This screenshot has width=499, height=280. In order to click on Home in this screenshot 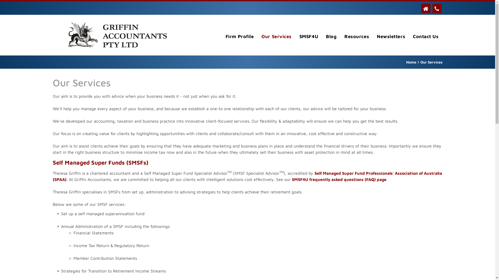, I will do `click(411, 62)`.